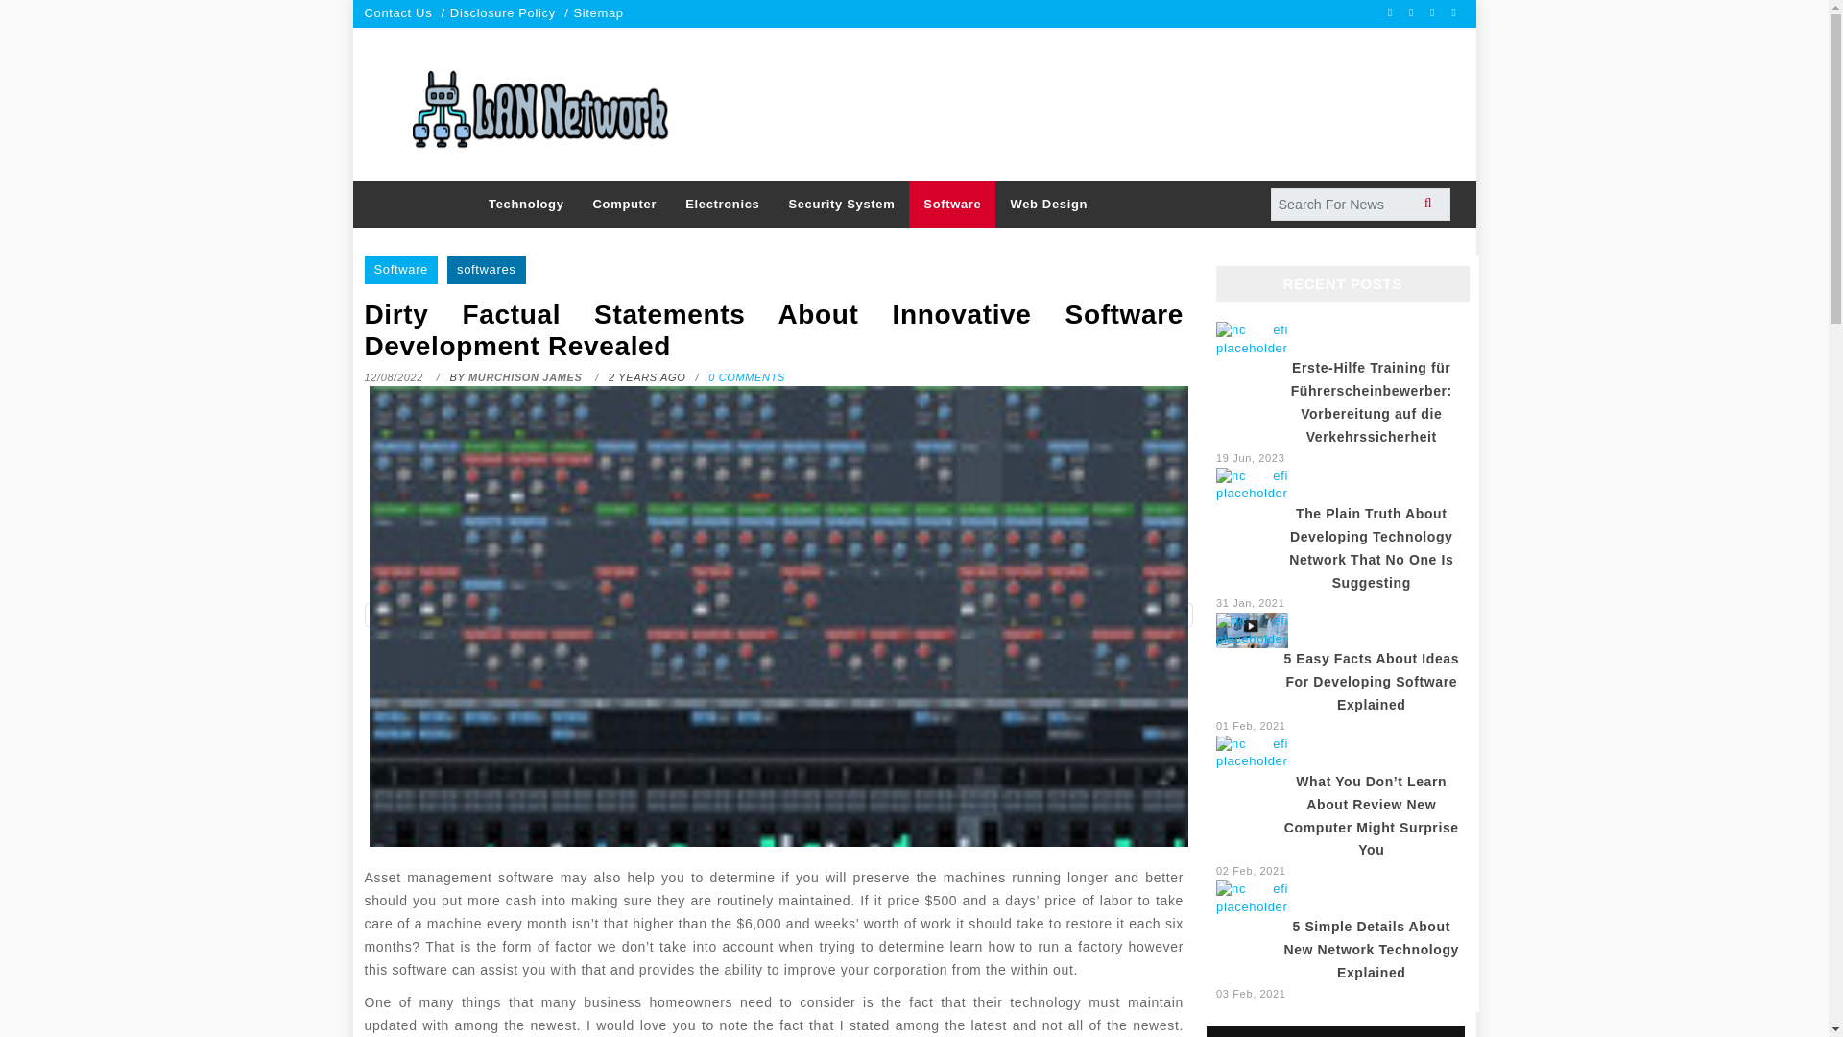  I want to click on Facebook, so click(1392, 12).